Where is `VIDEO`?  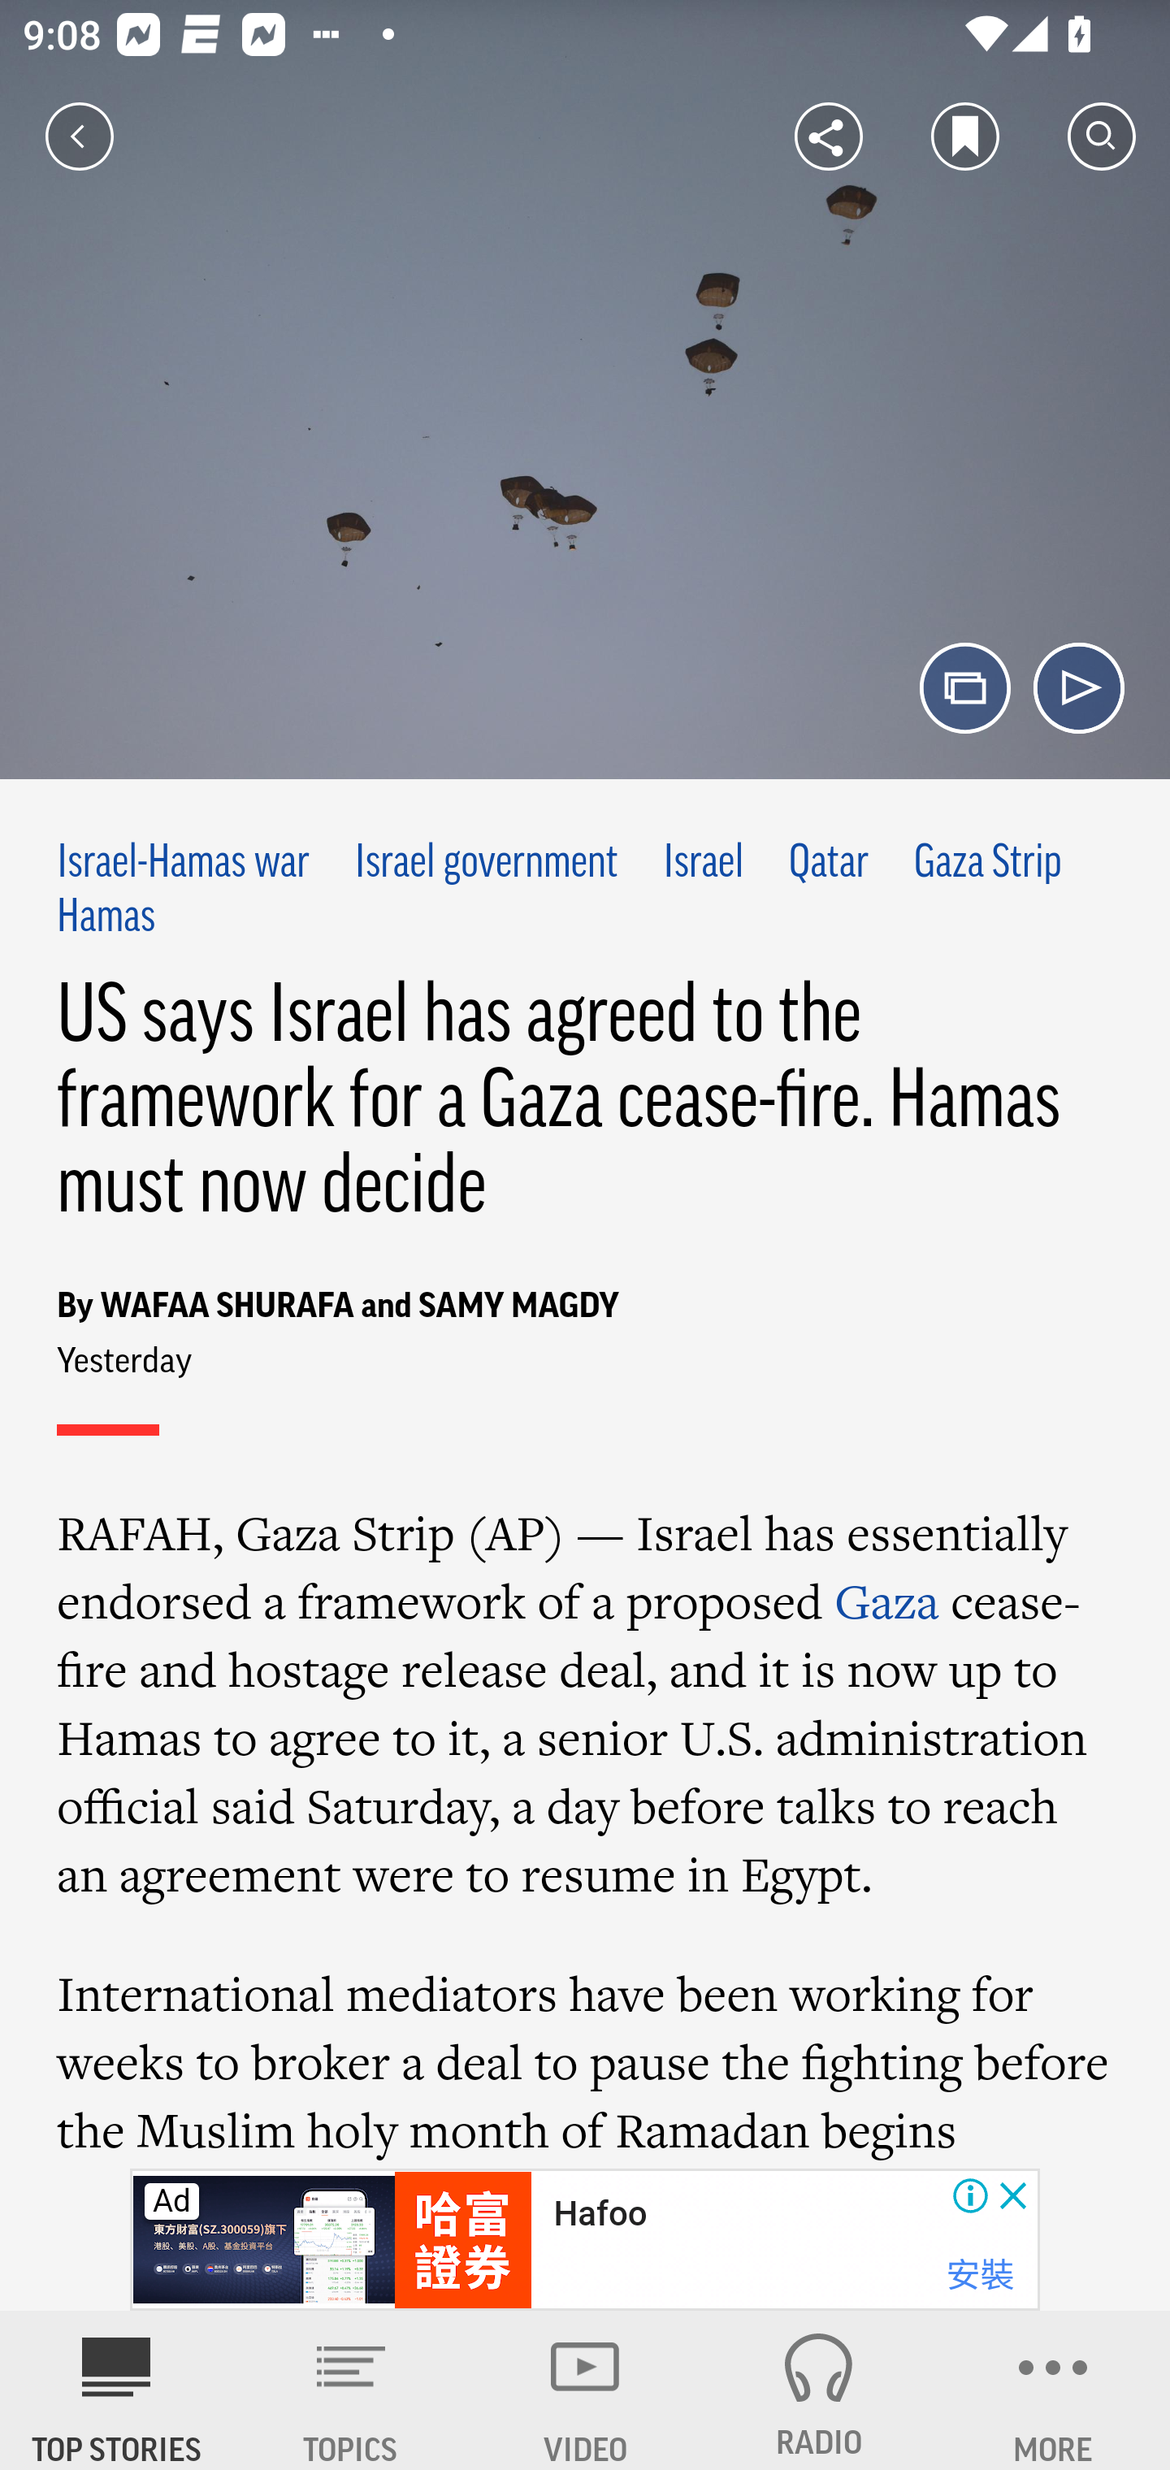
VIDEO is located at coordinates (585, 2390).